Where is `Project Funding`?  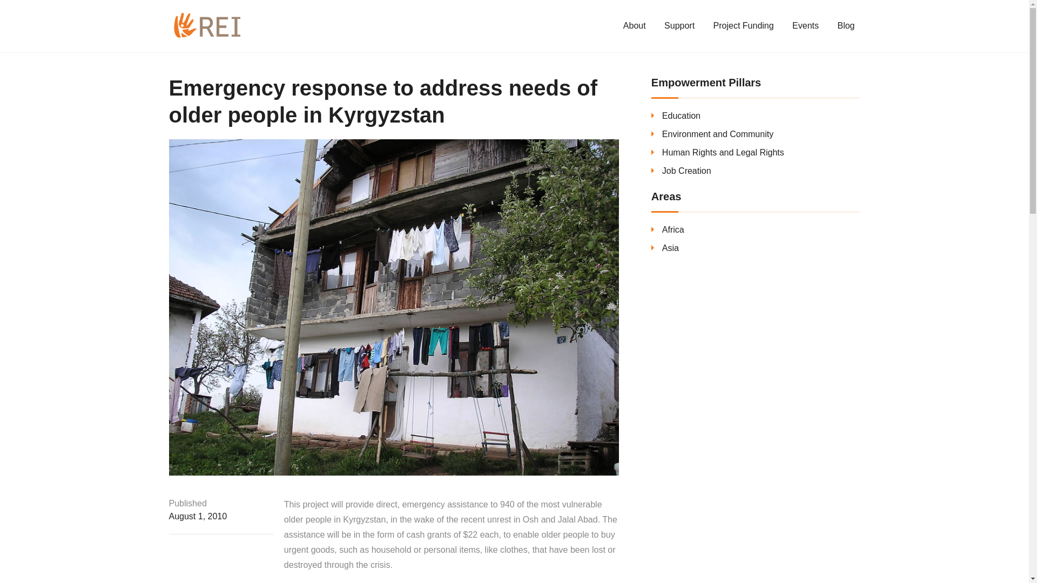 Project Funding is located at coordinates (743, 25).